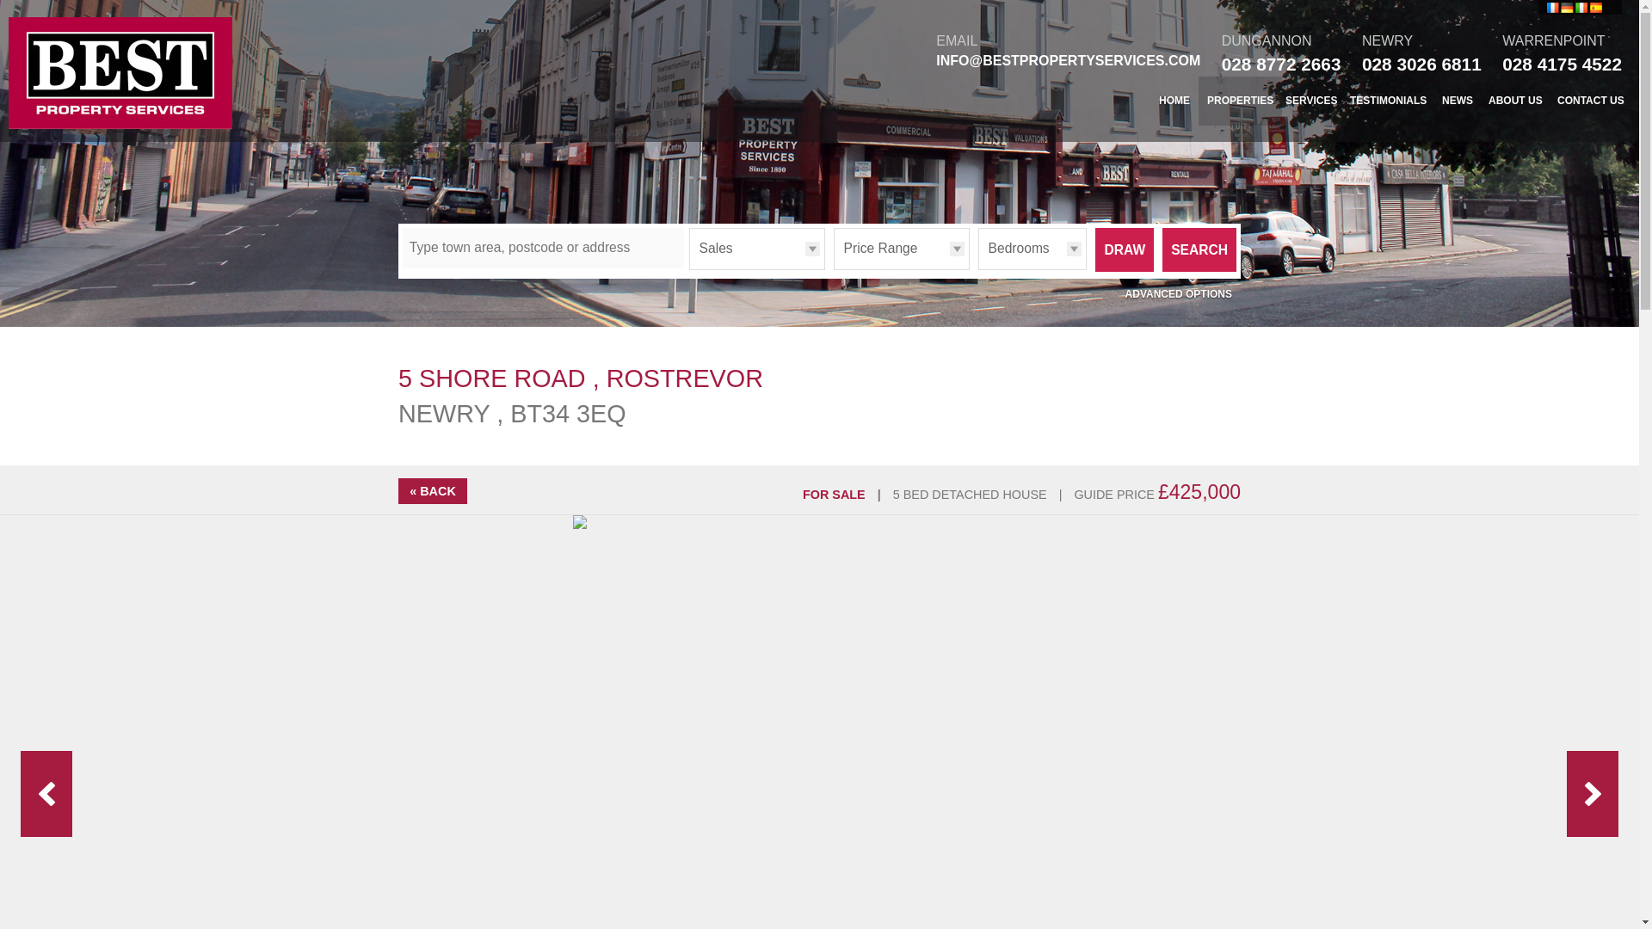 The image size is (1652, 929). I want to click on 028 8772 2663, so click(1282, 64).